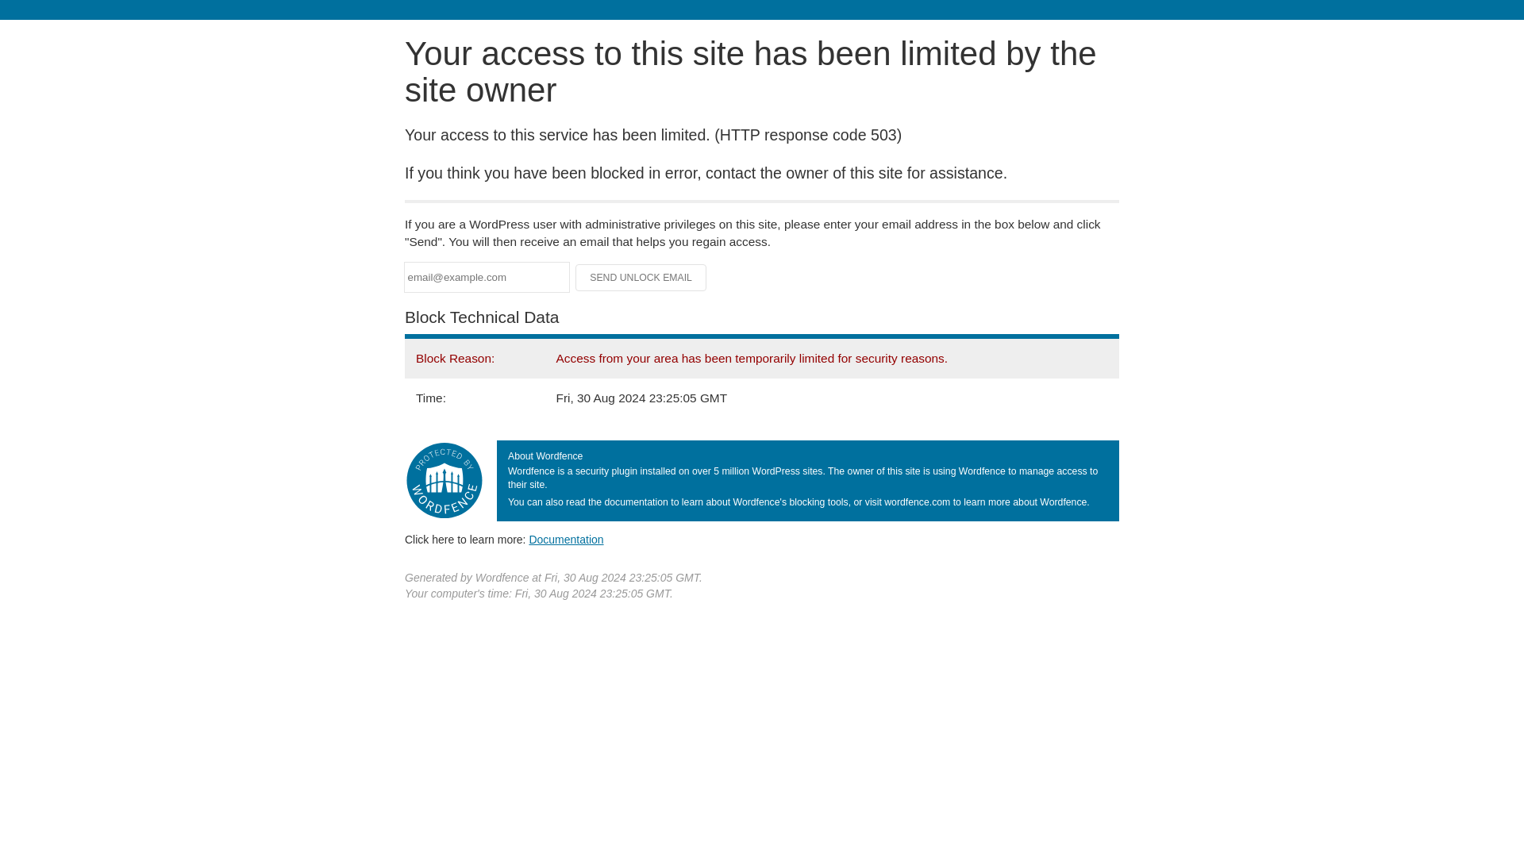 The width and height of the screenshot is (1524, 857). Describe the element at coordinates (566, 539) in the screenshot. I see `Documentation` at that location.